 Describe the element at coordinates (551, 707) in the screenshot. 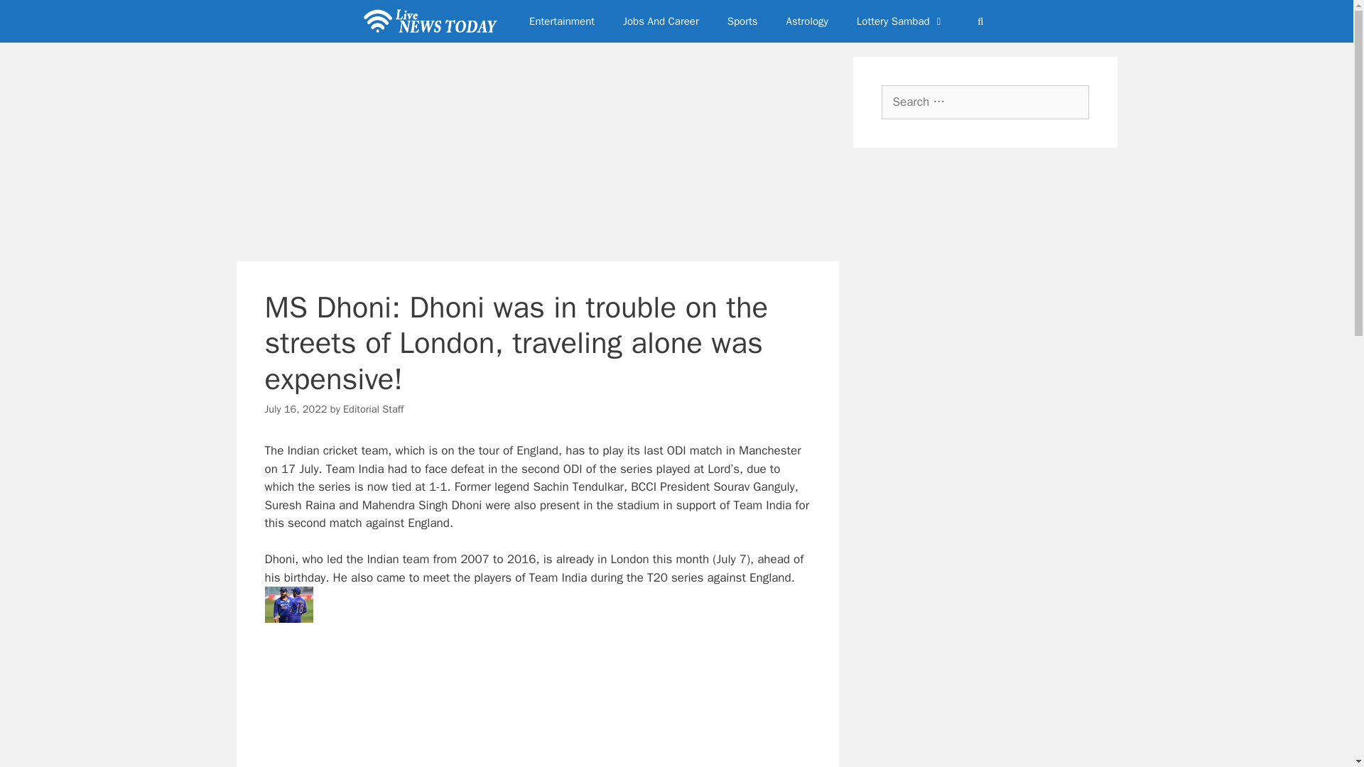

I see `Advertisement` at that location.